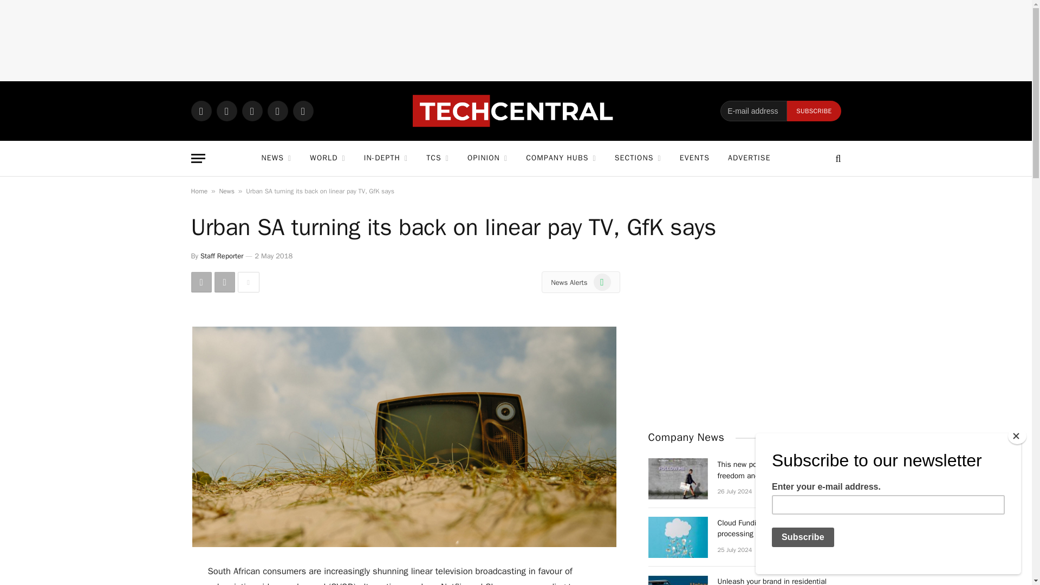  What do you see at coordinates (327, 158) in the screenshot?
I see `WORLD` at bounding box center [327, 158].